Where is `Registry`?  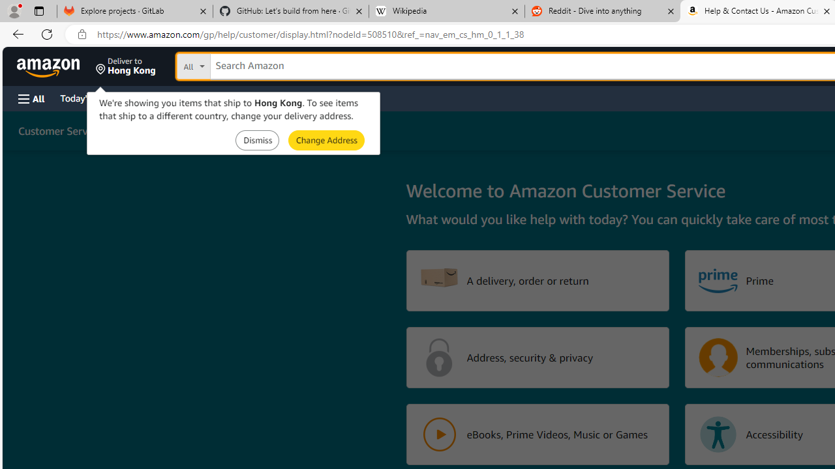 Registry is located at coordinates (235, 98).